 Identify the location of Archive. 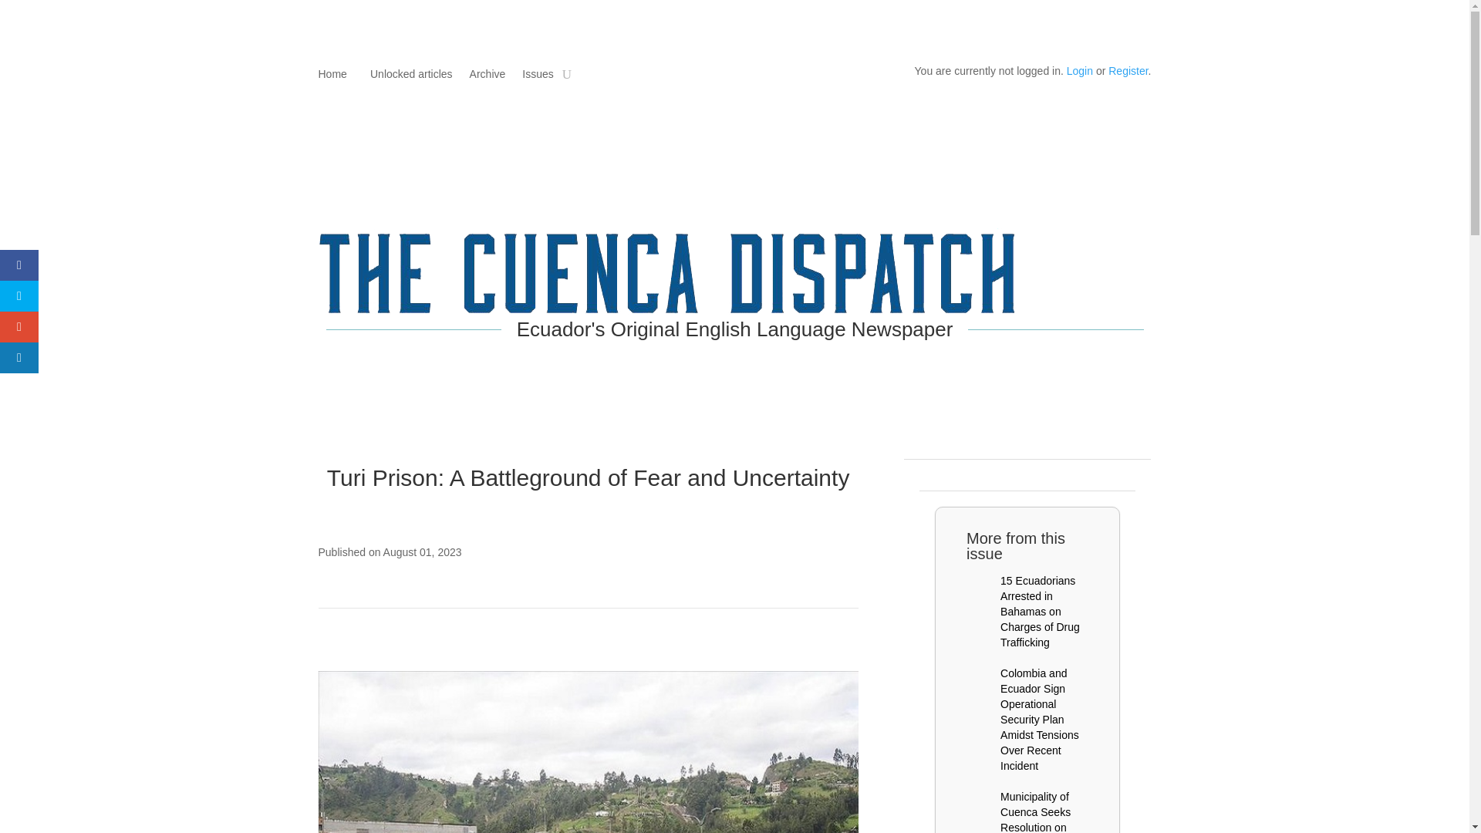
(487, 77).